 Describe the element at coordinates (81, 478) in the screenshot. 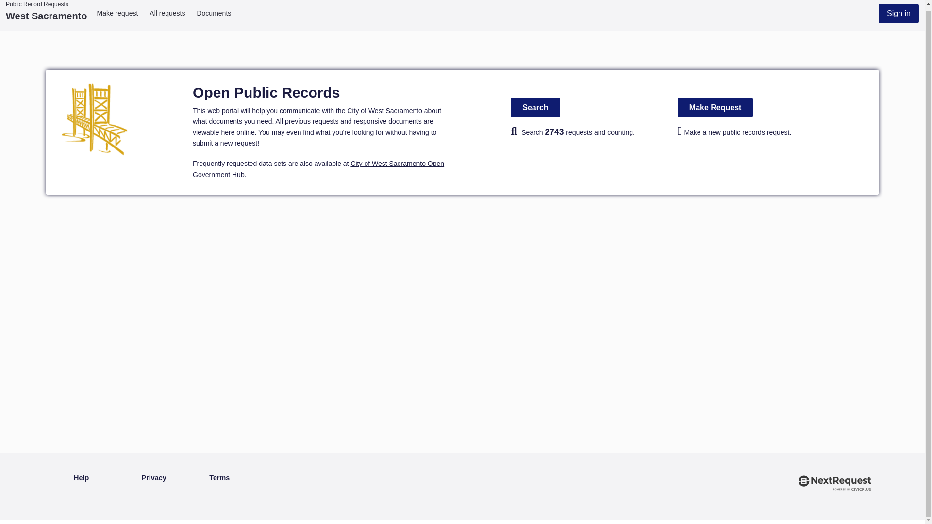

I see `Help` at that location.